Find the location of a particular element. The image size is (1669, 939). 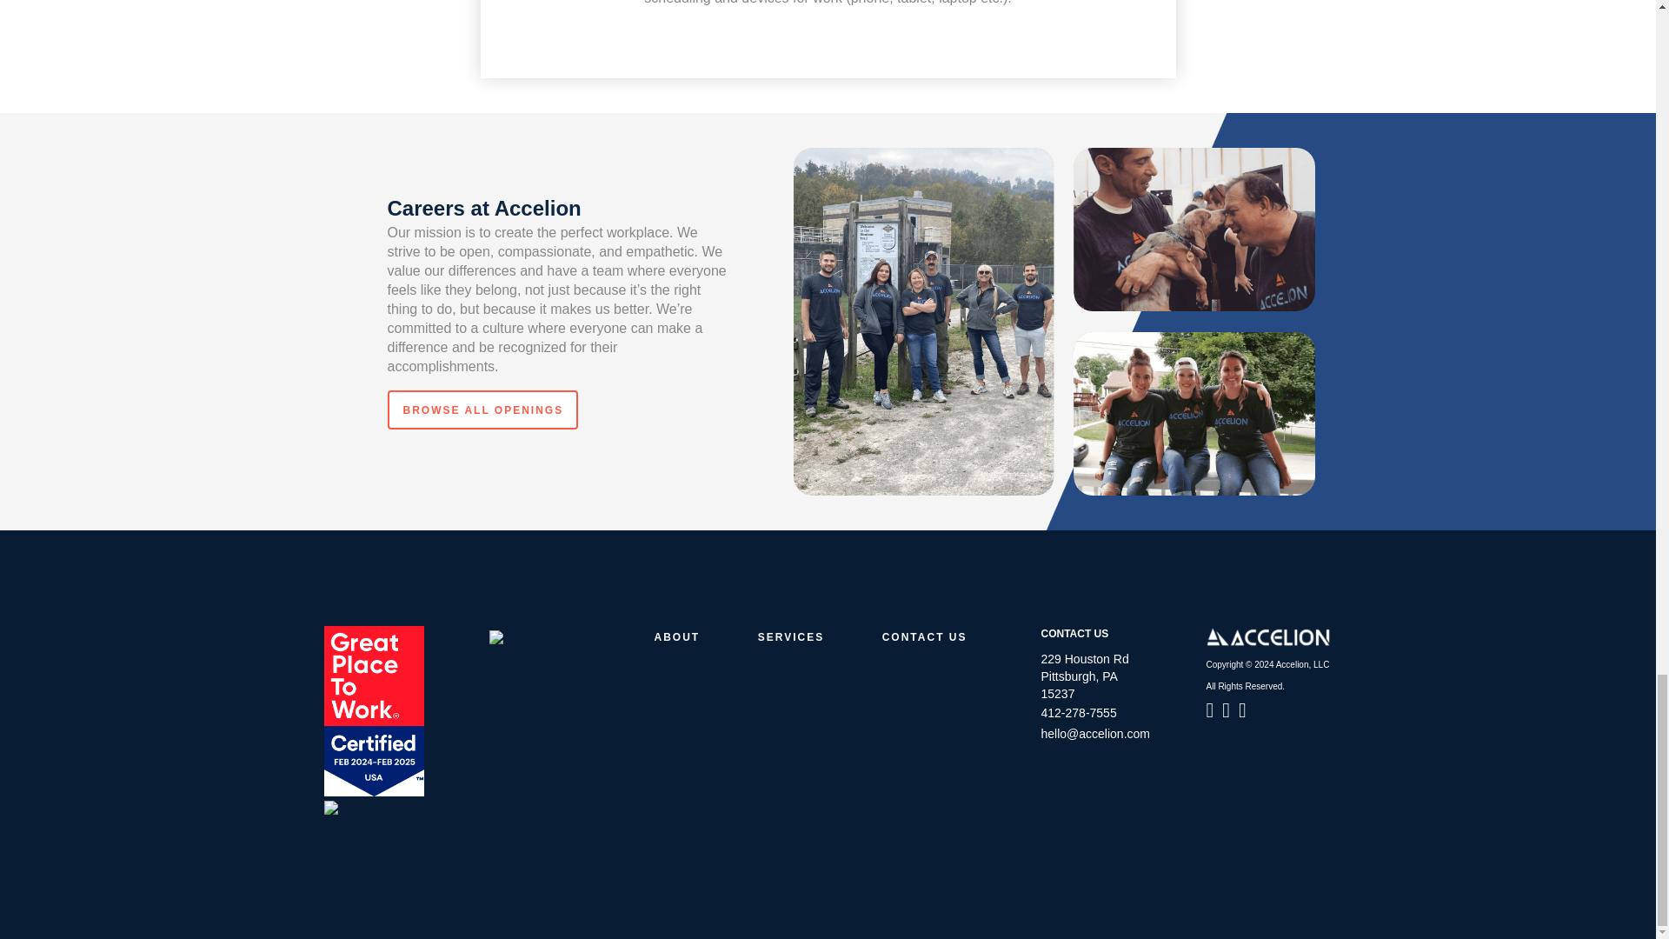

Rating and Review is located at coordinates (374, 710).